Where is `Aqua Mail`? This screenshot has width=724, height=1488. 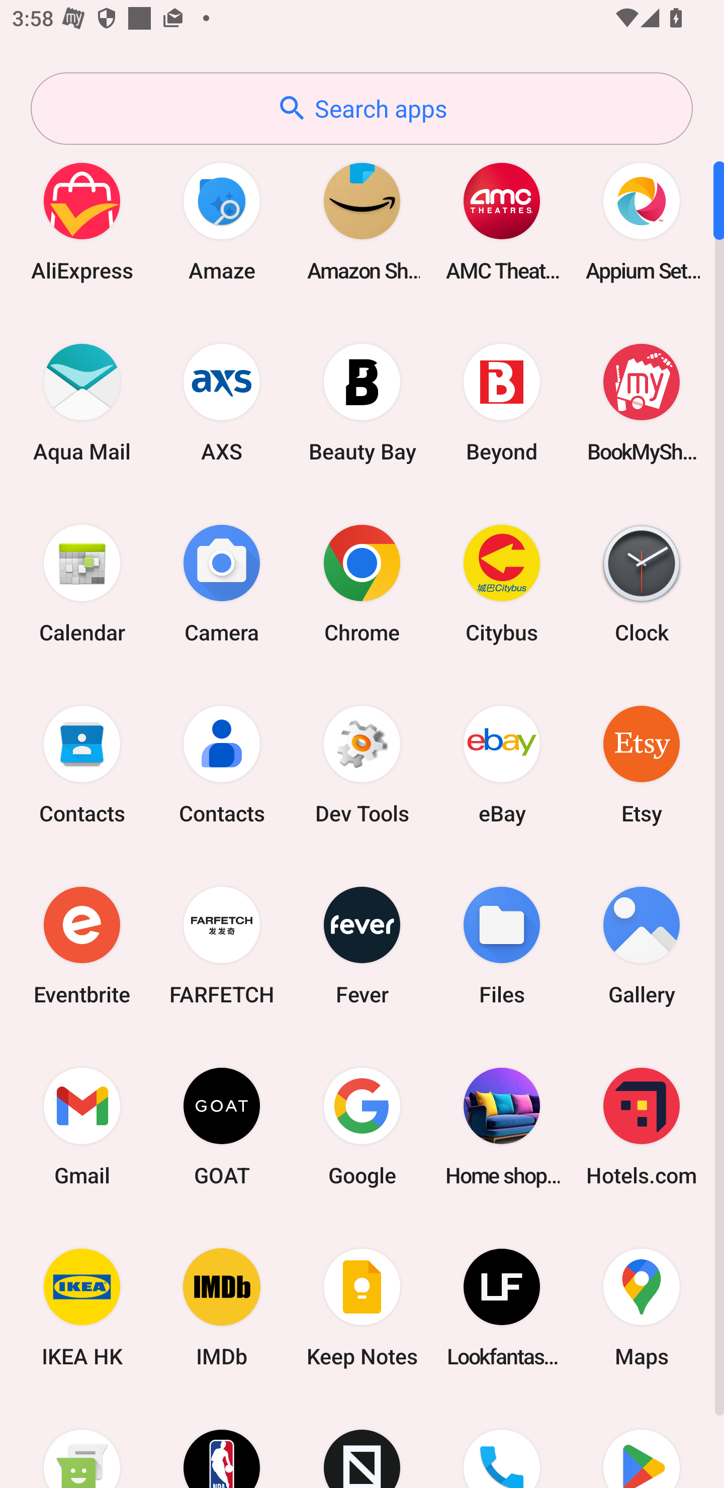
Aqua Mail is located at coordinates (82, 402).